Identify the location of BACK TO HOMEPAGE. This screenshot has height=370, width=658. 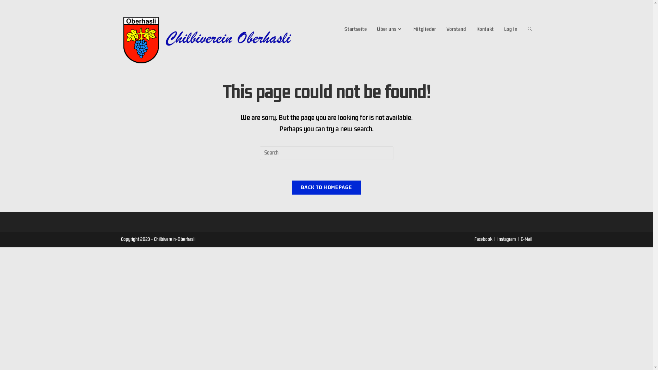
(326, 188).